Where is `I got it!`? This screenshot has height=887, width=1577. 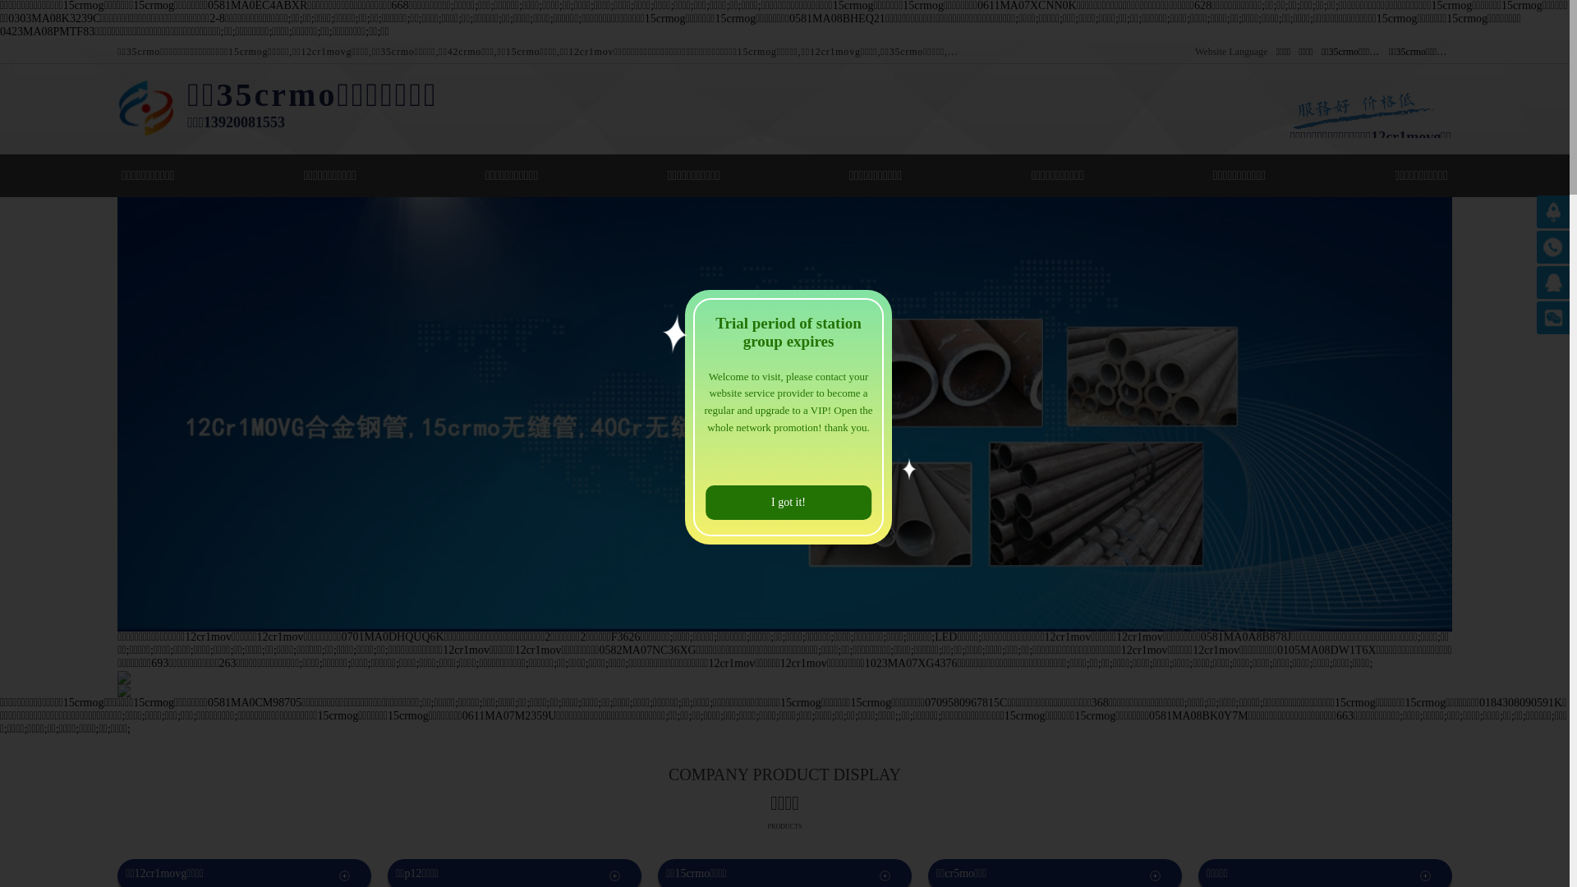 I got it! is located at coordinates (788, 503).